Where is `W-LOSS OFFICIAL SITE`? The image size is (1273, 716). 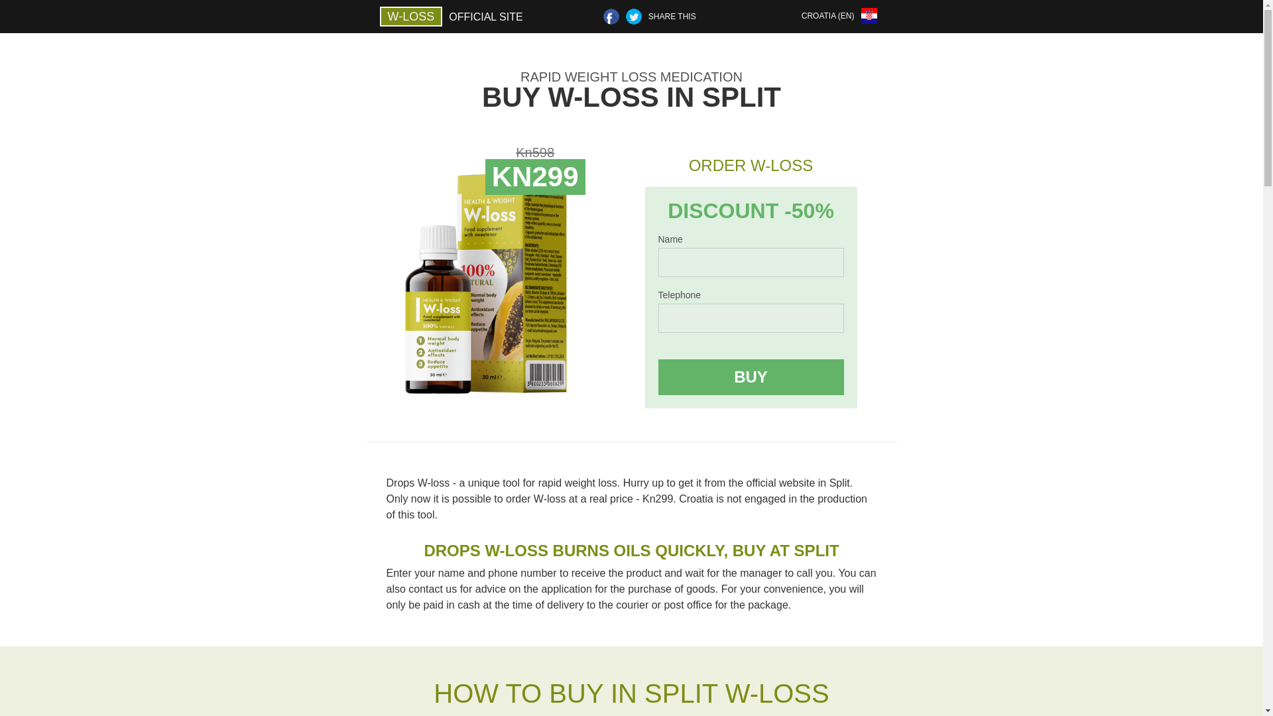
W-LOSS OFFICIAL SITE is located at coordinates (454, 16).